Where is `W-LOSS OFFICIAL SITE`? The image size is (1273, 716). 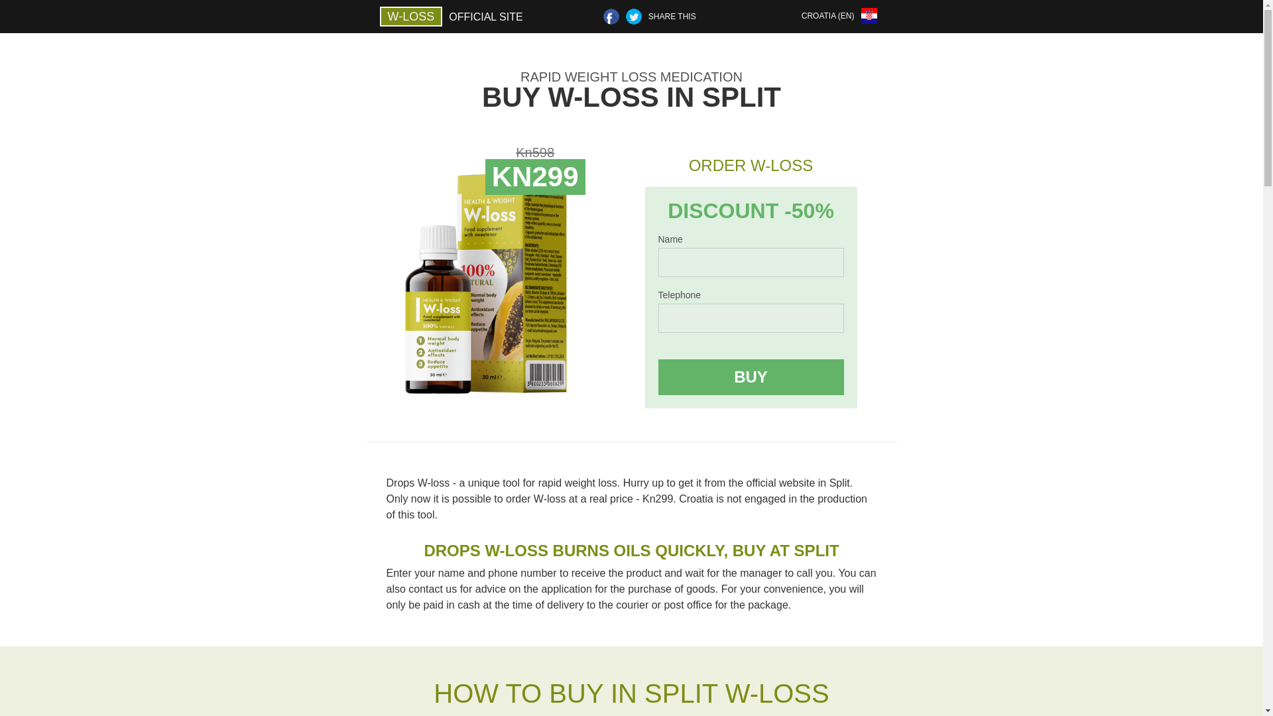
W-LOSS OFFICIAL SITE is located at coordinates (454, 16).